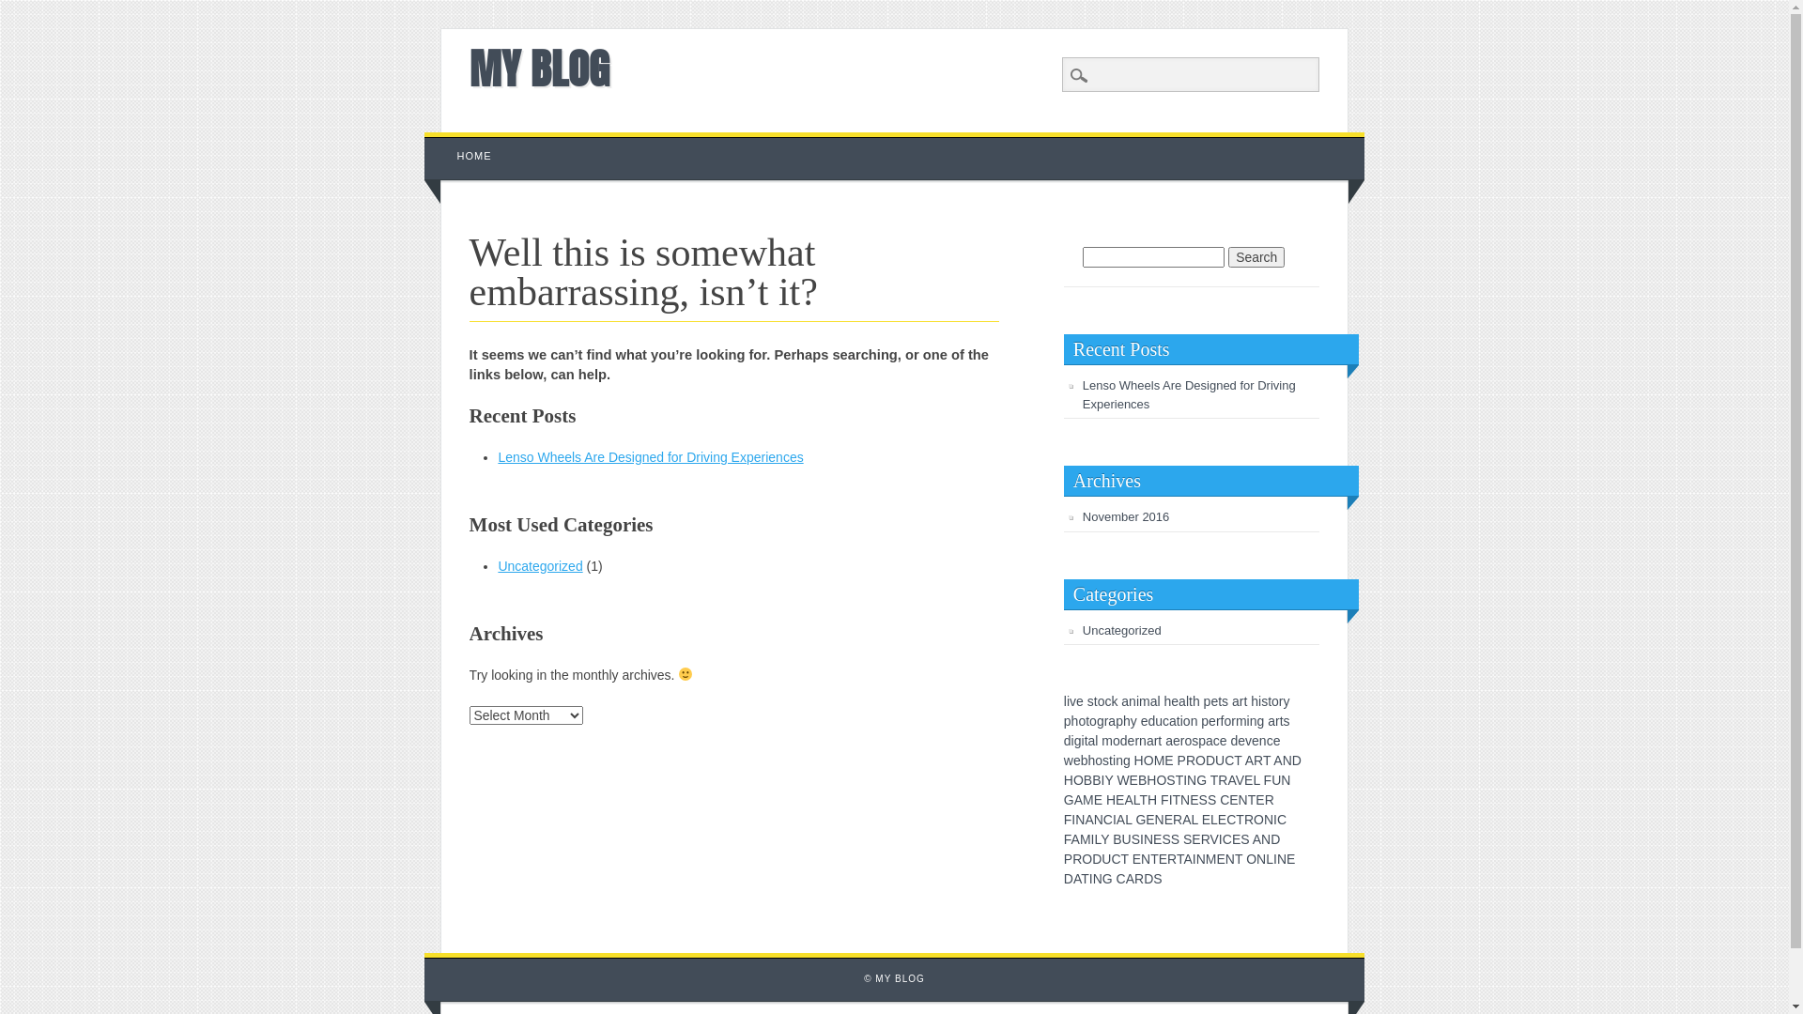  Describe the element at coordinates (1098, 879) in the screenshot. I see `N` at that location.